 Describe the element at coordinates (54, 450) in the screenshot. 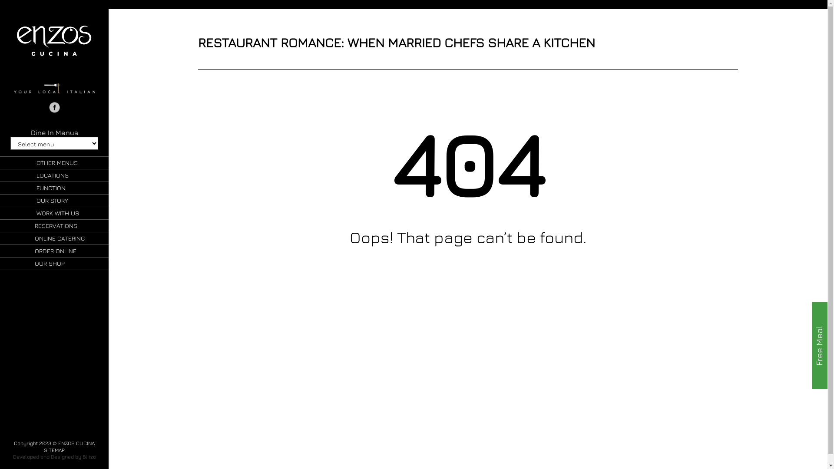

I see `SITEMAP` at that location.